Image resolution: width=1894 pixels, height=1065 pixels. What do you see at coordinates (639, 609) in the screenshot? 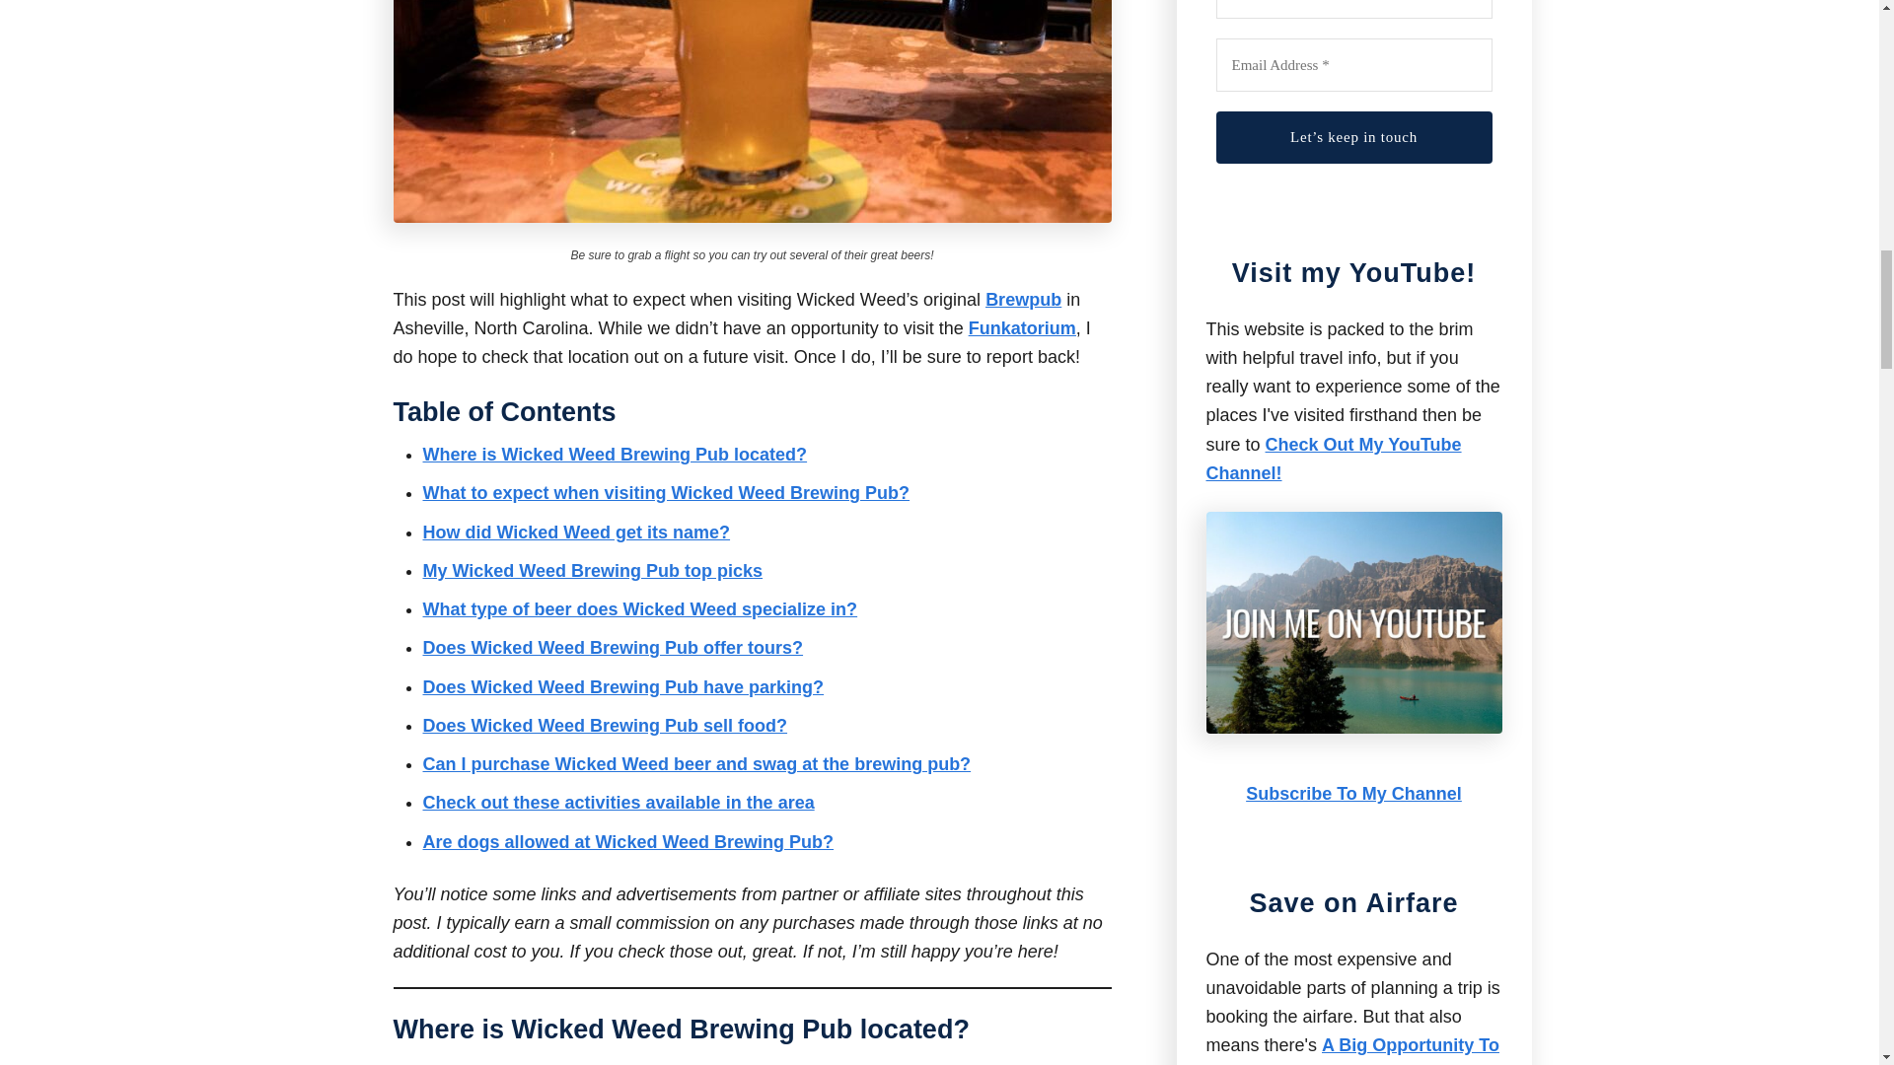
I see `What type of beer does Wicked Weed specialize in?` at bounding box center [639, 609].